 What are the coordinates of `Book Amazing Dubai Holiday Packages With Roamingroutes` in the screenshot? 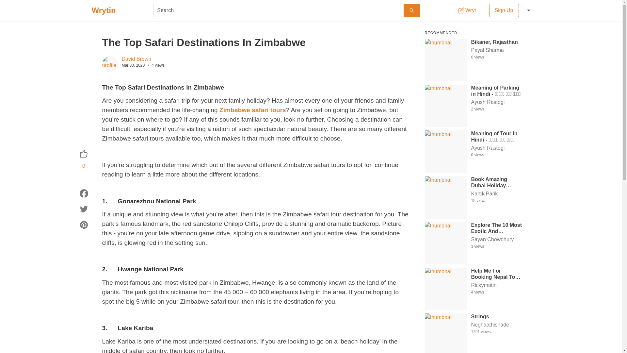 It's located at (496, 182).